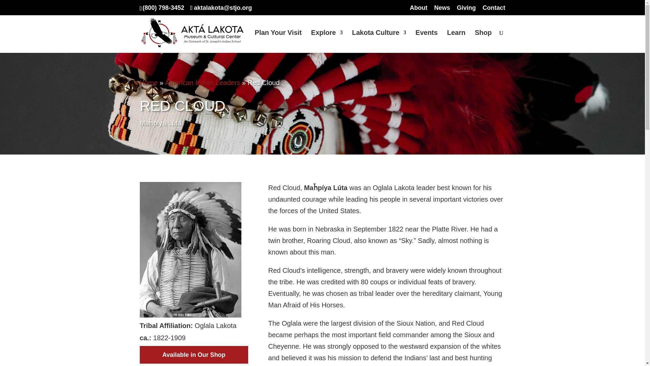 The image size is (650, 366). Describe the element at coordinates (426, 39) in the screenshot. I see `Events` at that location.